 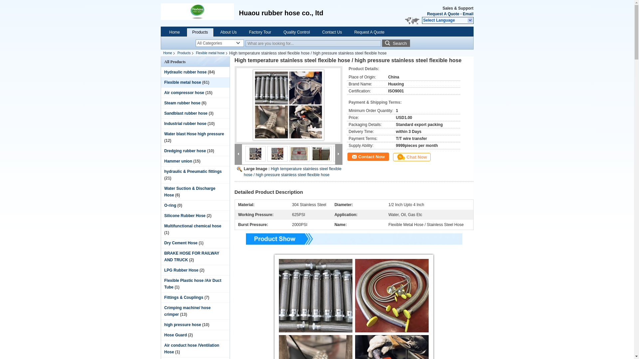 What do you see at coordinates (443, 14) in the screenshot?
I see `Huaou rubber hose co., ltd` at bounding box center [443, 14].